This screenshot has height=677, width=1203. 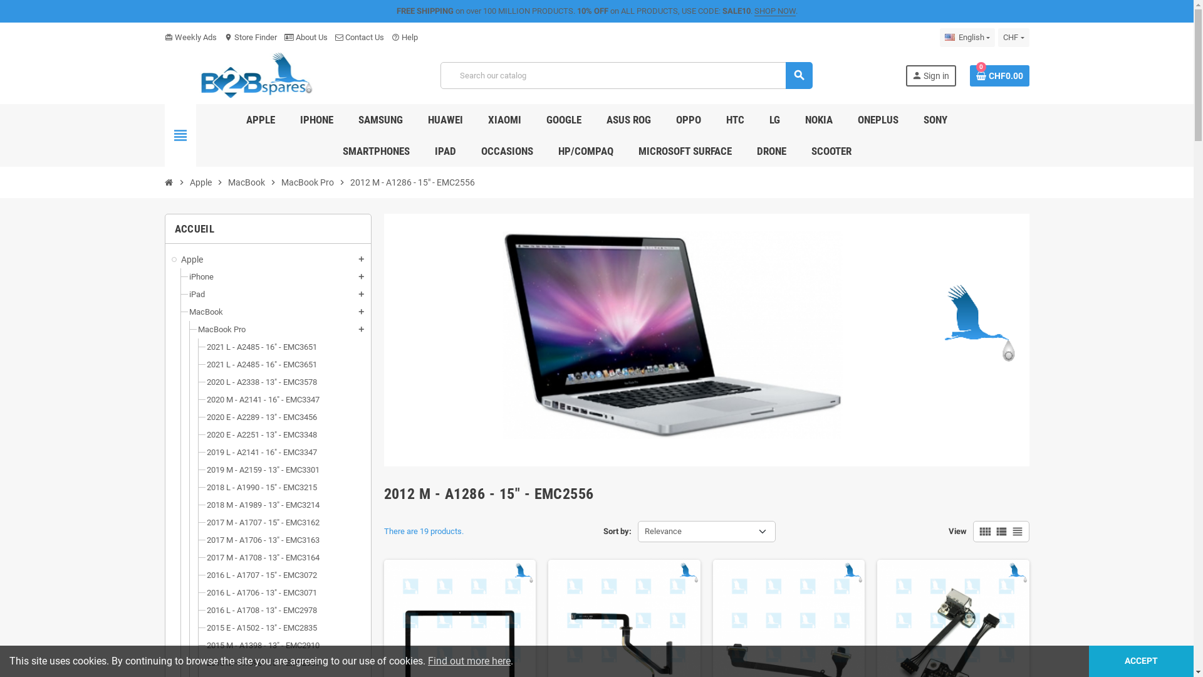 What do you see at coordinates (564, 120) in the screenshot?
I see `GOOGLE` at bounding box center [564, 120].